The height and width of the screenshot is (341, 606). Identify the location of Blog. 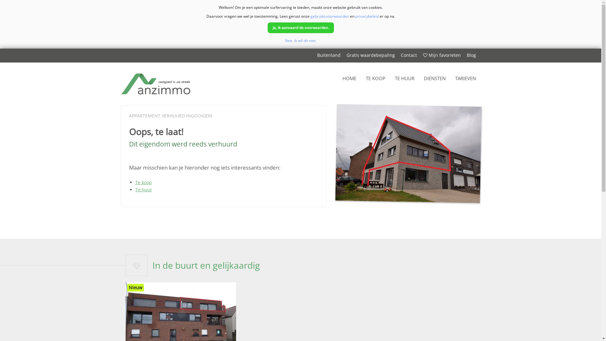
(471, 56).